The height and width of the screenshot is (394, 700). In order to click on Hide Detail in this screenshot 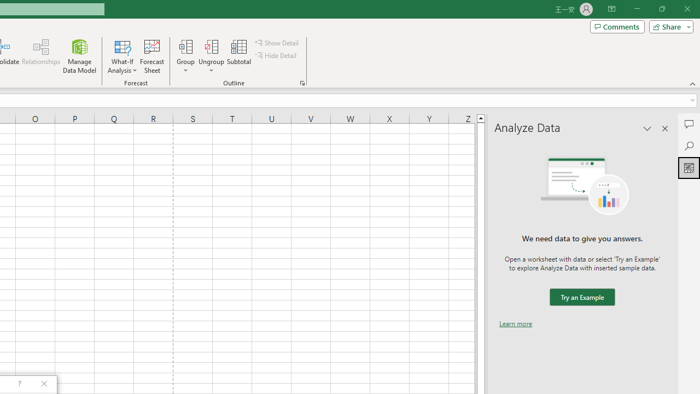, I will do `click(277, 56)`.